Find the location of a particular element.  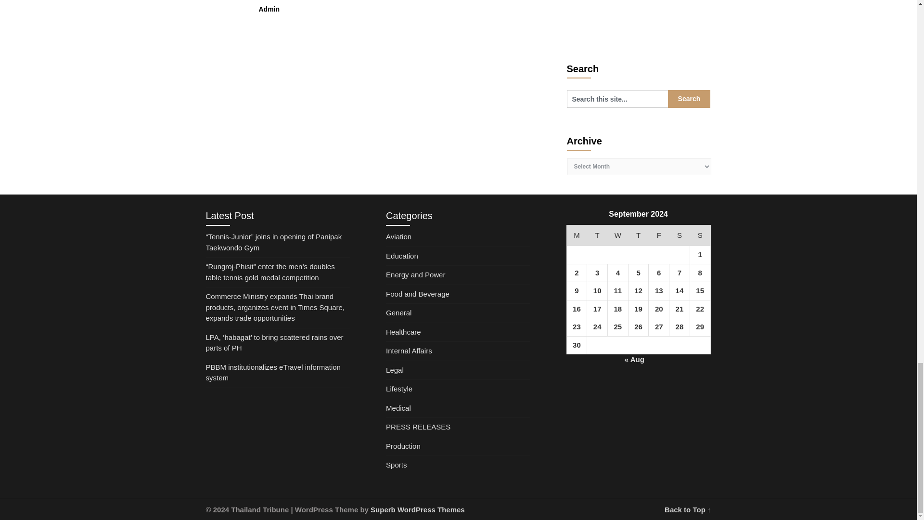

Aviation is located at coordinates (398, 236).